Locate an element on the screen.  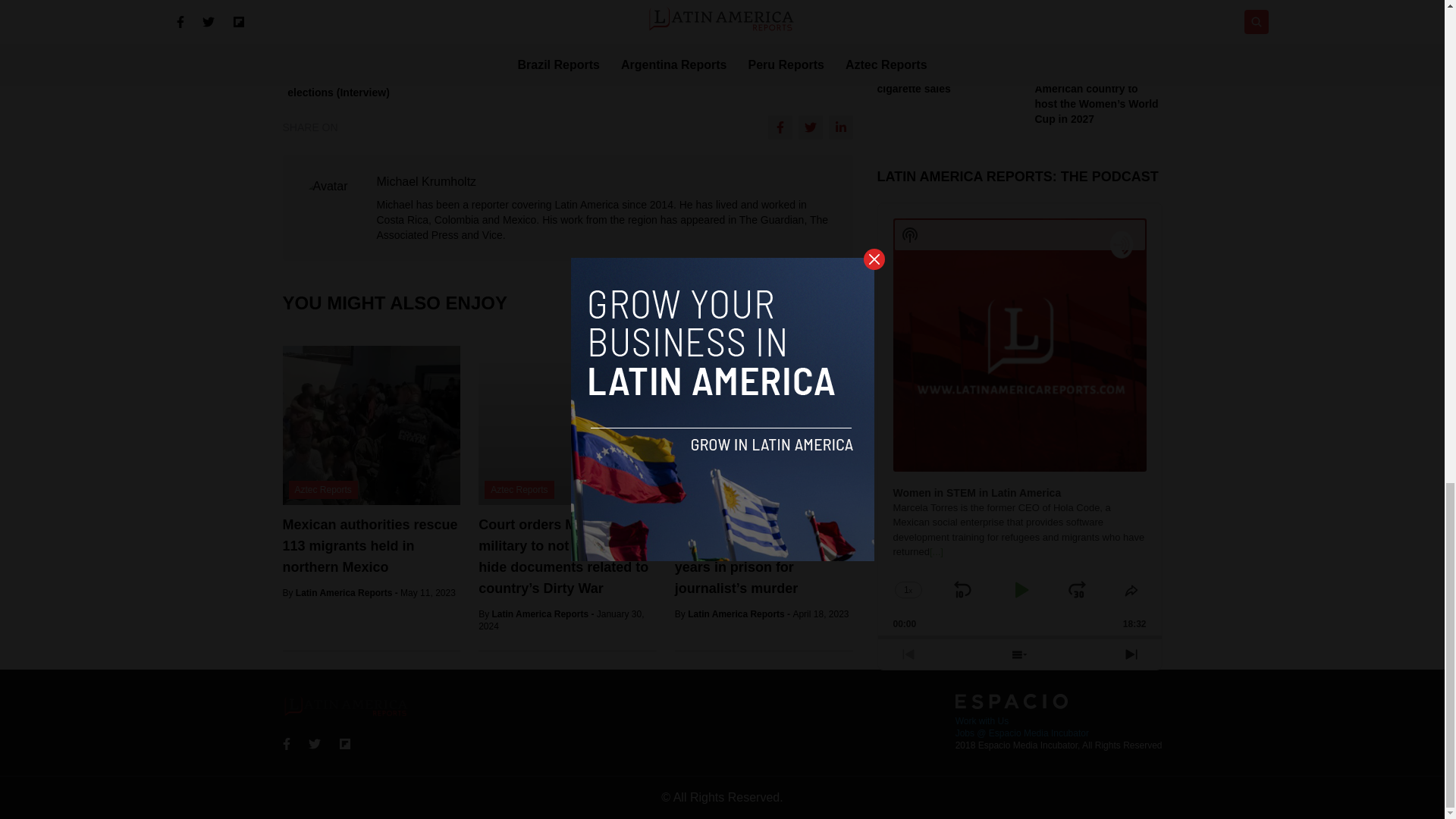
Latin America Reports - is located at coordinates (347, 593).